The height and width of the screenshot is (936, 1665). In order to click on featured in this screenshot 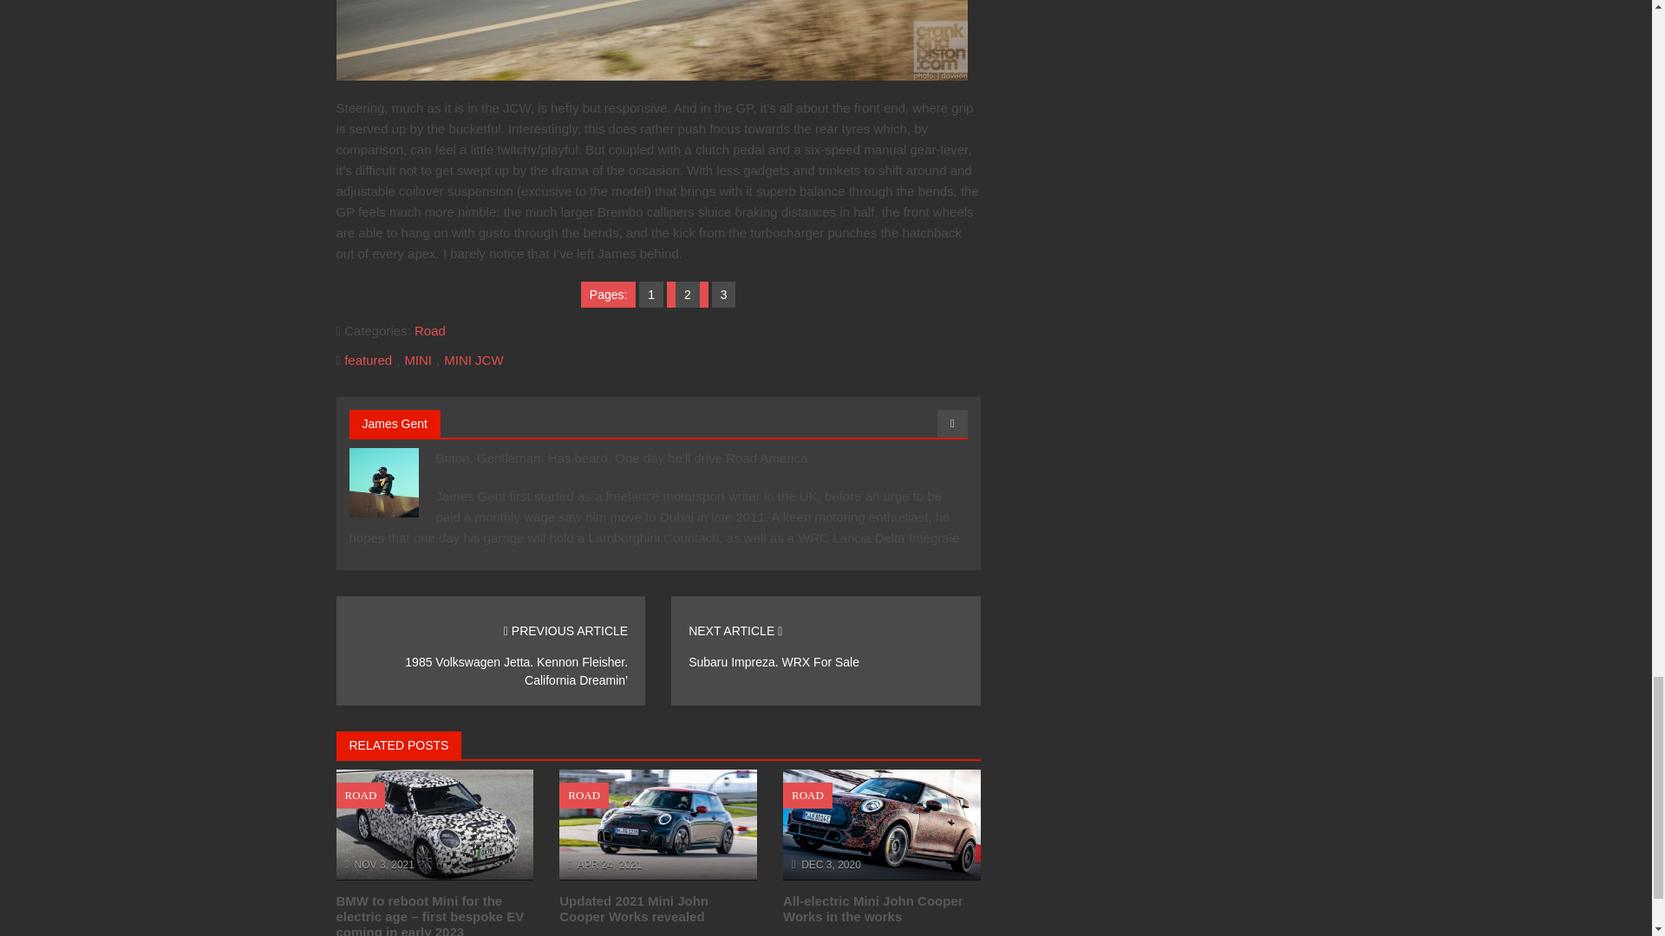, I will do `click(368, 361)`.